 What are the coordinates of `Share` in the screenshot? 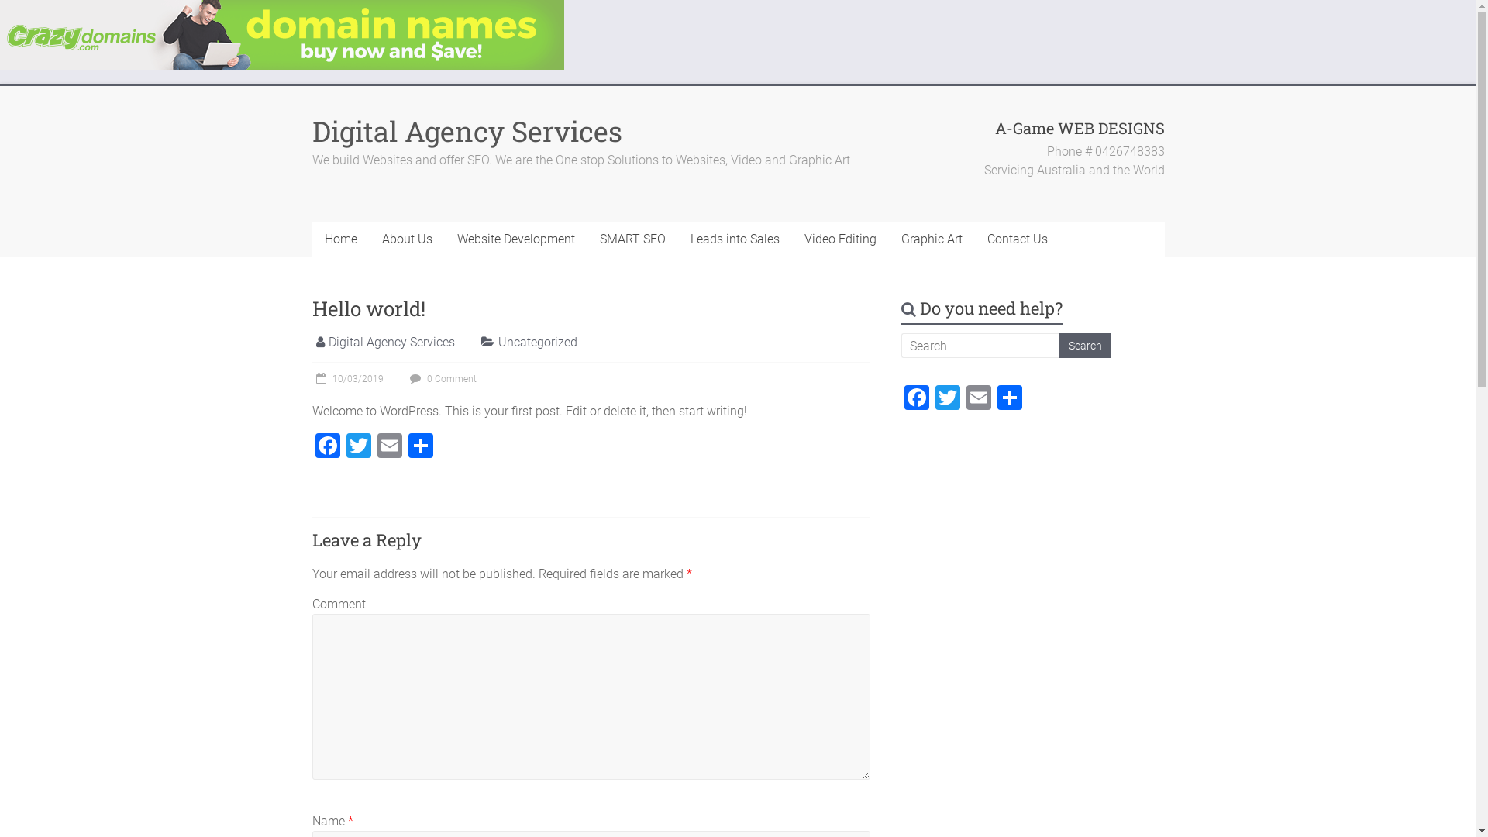 It's located at (420, 448).